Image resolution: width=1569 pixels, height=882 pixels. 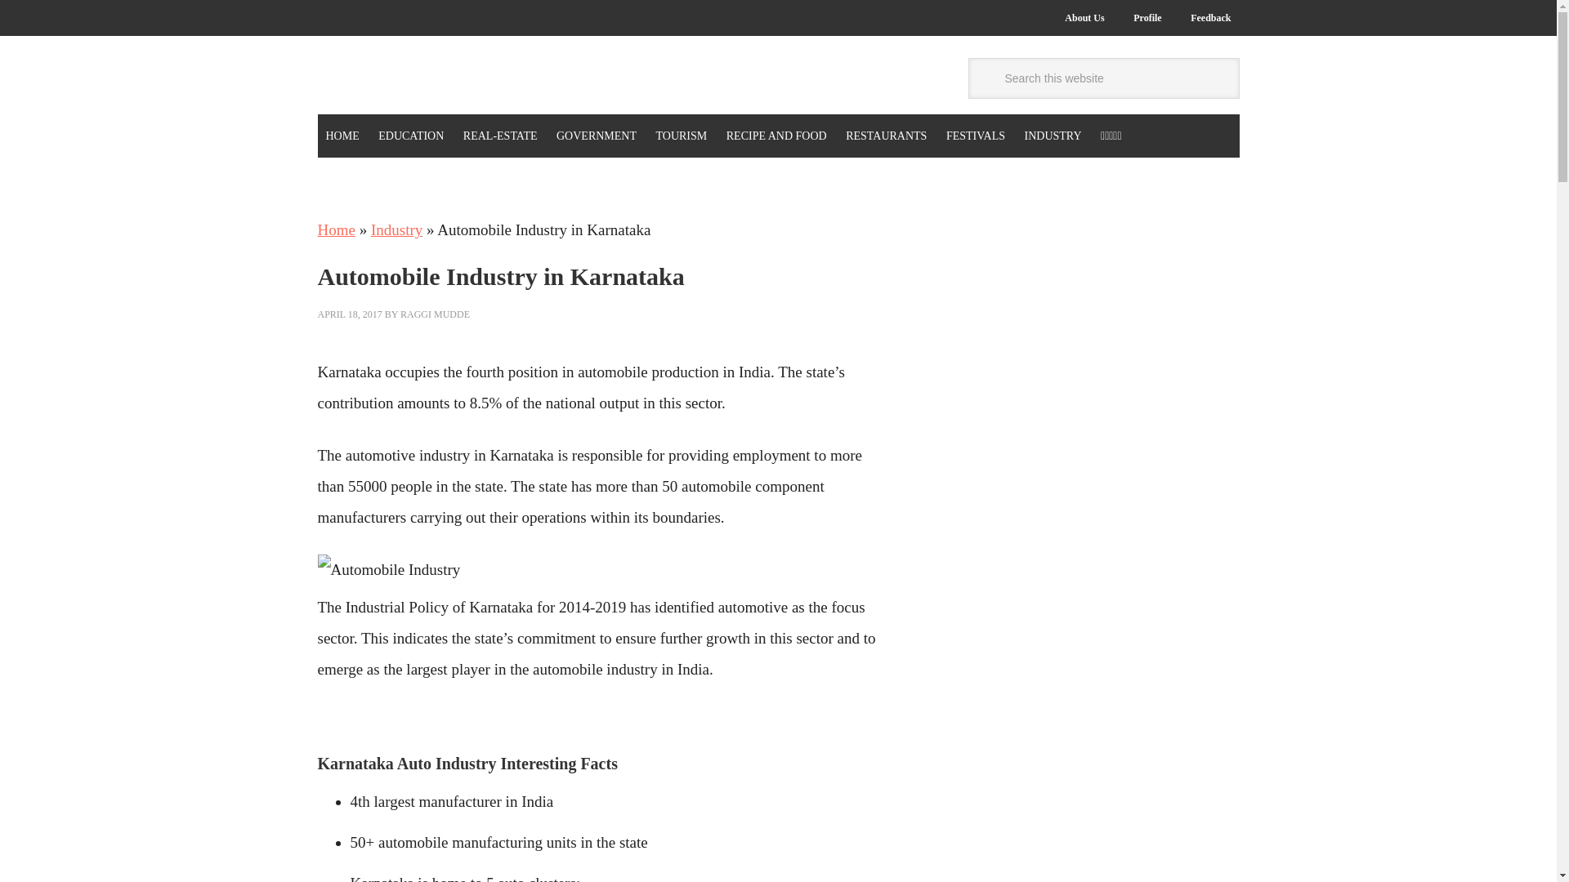 What do you see at coordinates (435, 314) in the screenshot?
I see `RAGGI MUDDE` at bounding box center [435, 314].